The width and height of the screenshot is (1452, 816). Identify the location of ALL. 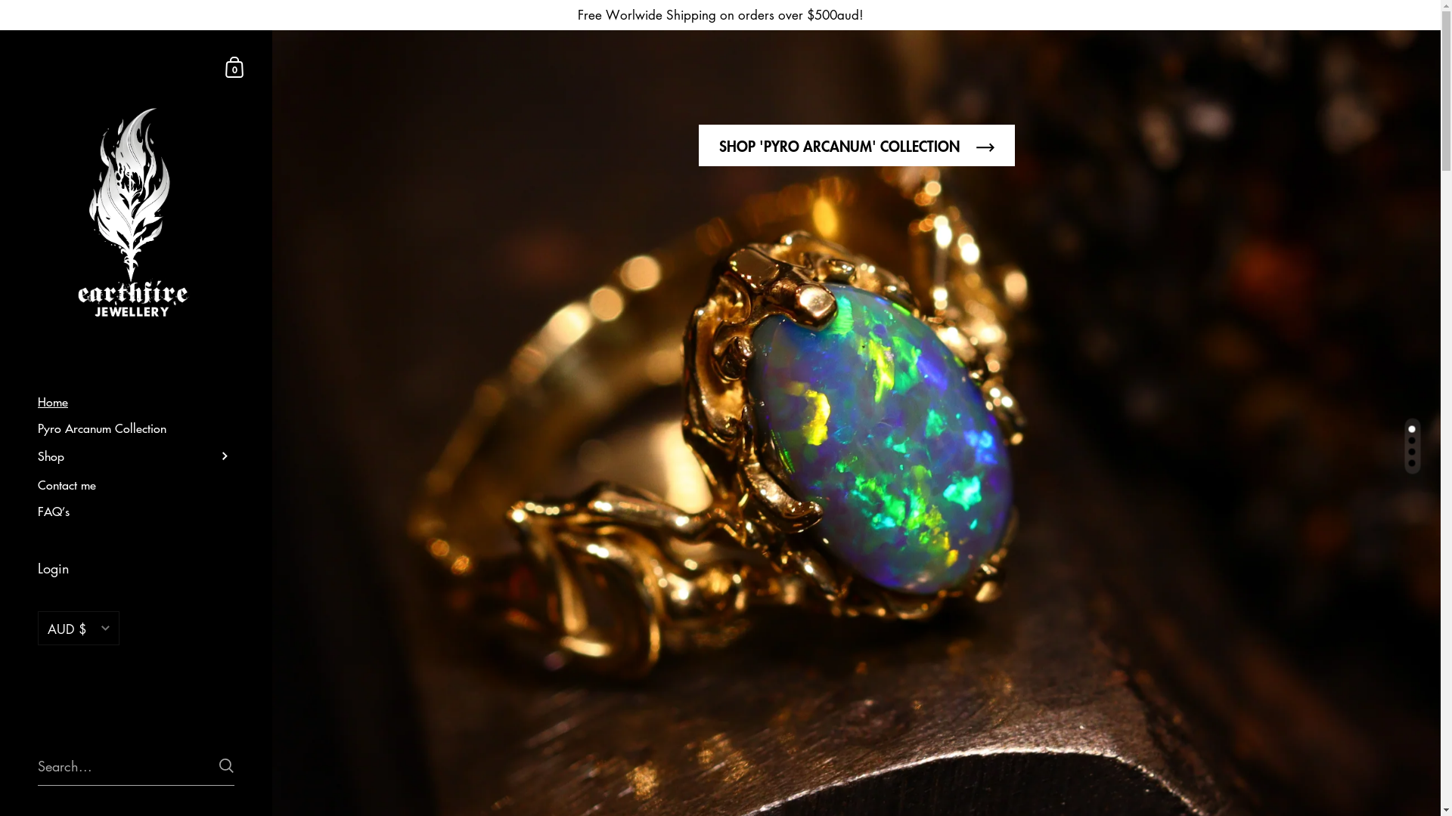
(79, 722).